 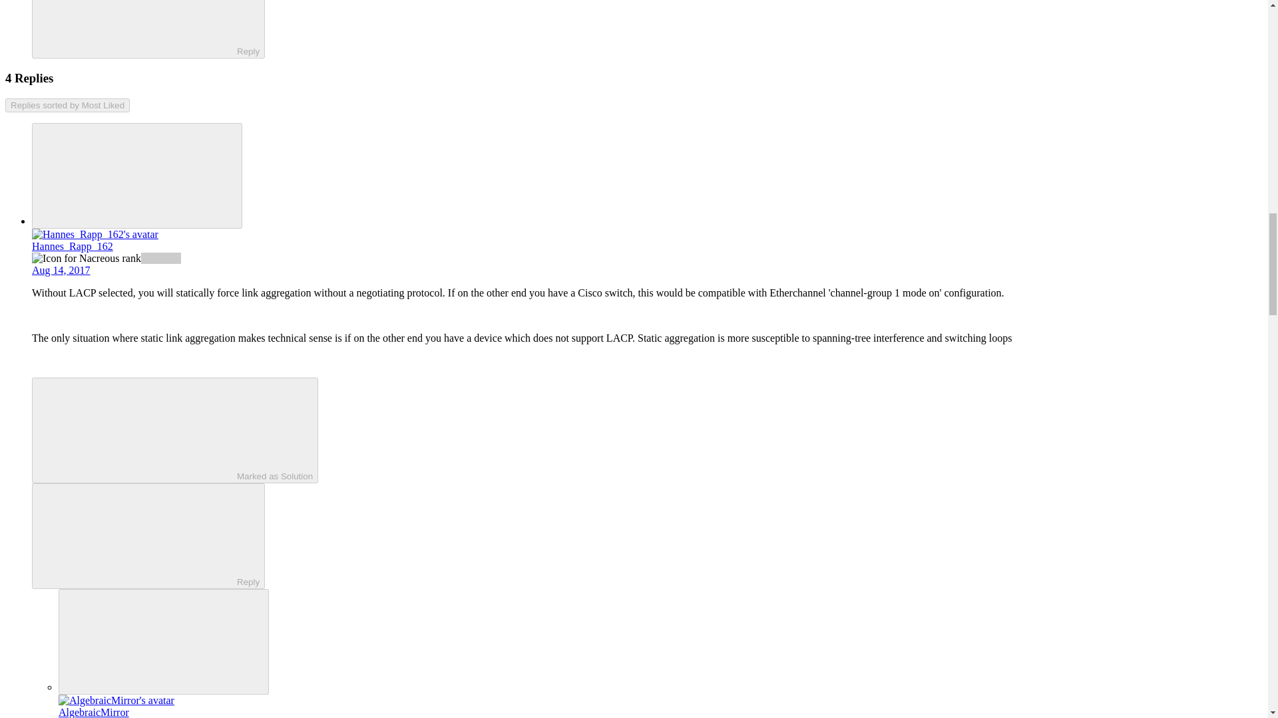 What do you see at coordinates (93, 712) in the screenshot?
I see `AlgebraicMirror` at bounding box center [93, 712].